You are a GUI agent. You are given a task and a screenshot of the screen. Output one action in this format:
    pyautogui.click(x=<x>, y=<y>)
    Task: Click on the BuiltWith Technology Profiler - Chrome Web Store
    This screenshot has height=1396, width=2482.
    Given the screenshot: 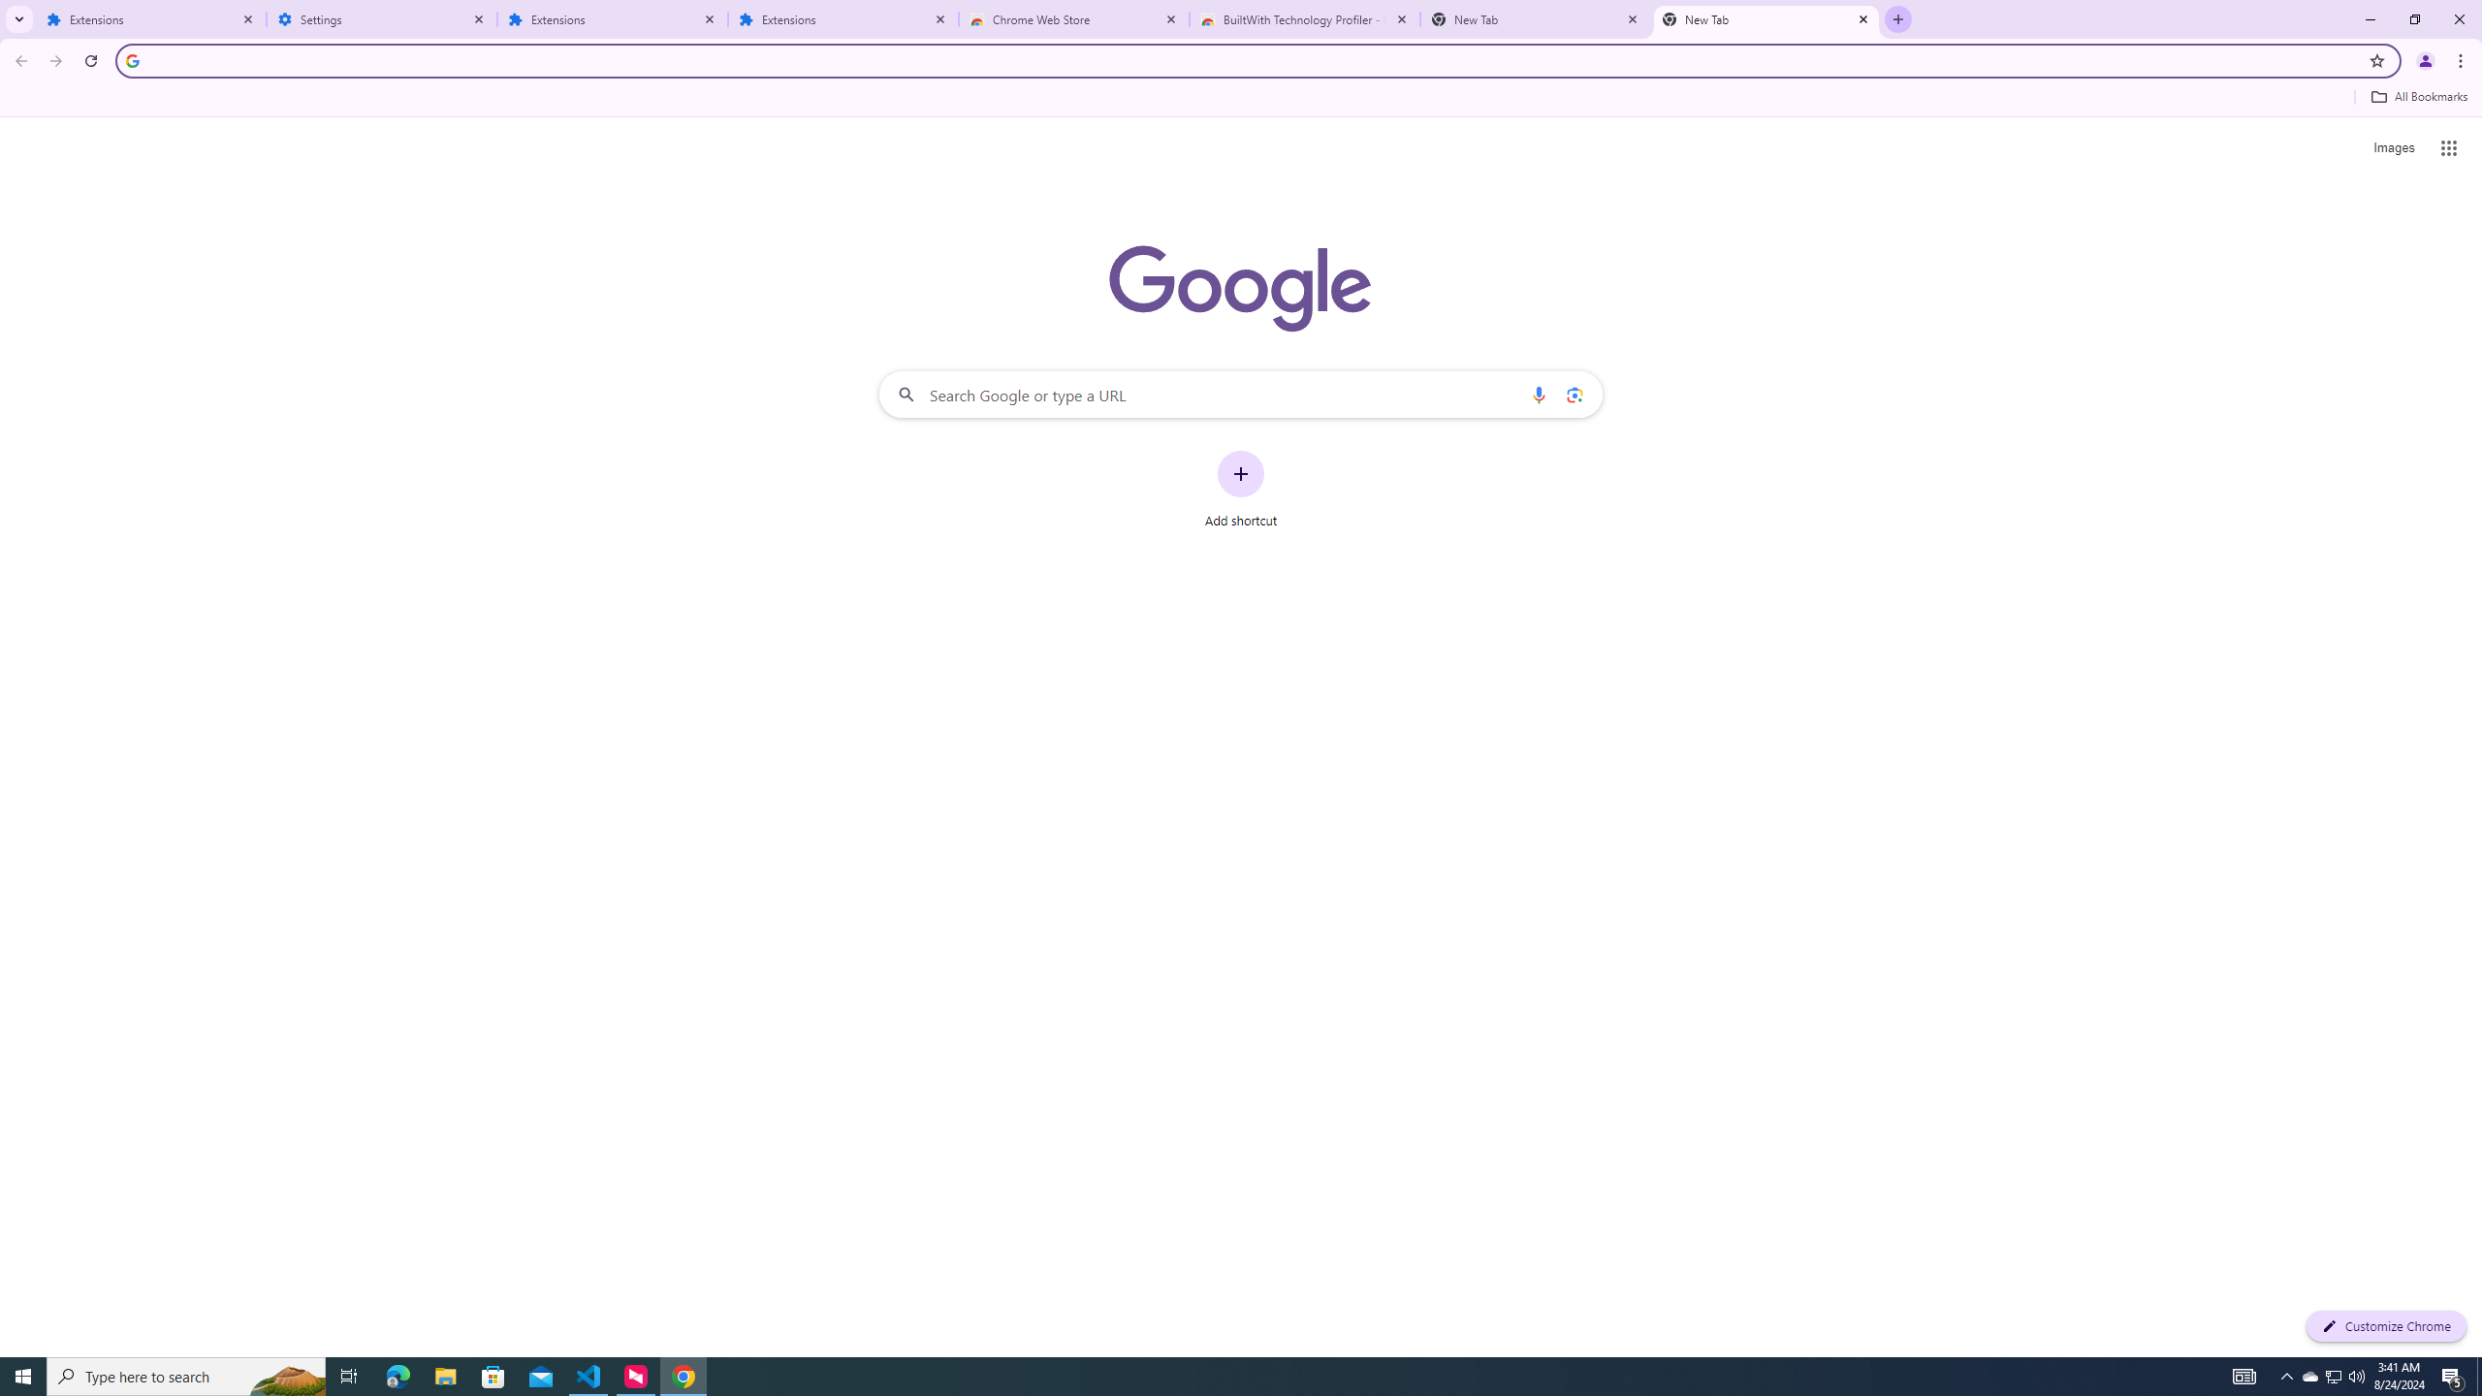 What is the action you would take?
    pyautogui.click(x=1305, y=19)
    